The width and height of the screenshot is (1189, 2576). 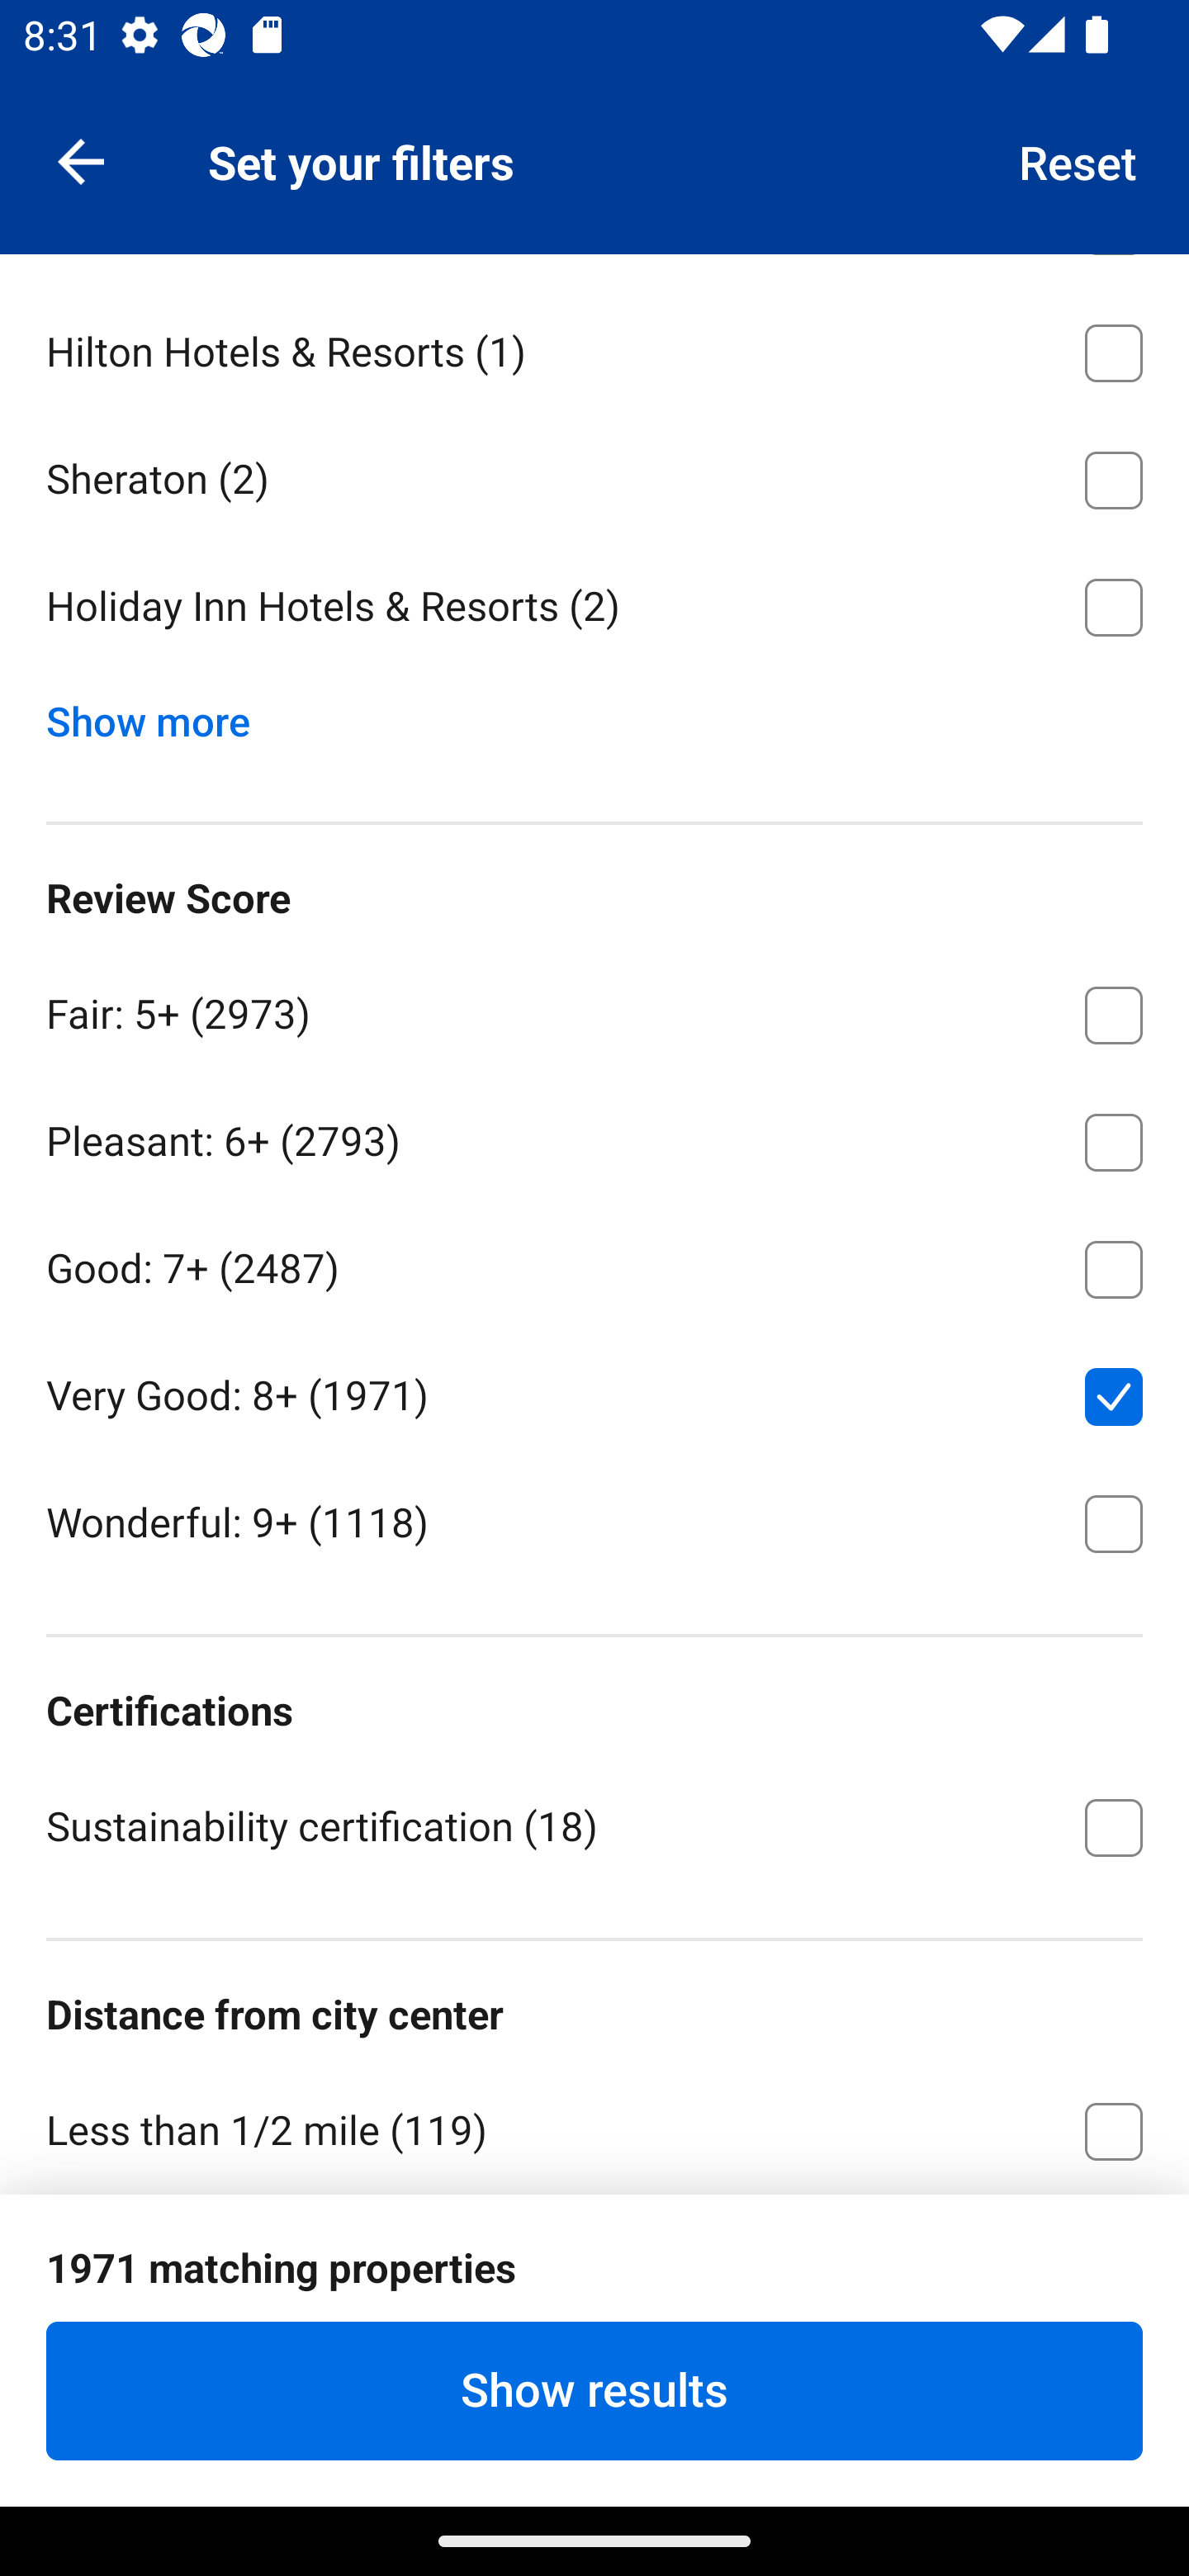 What do you see at coordinates (594, 348) in the screenshot?
I see `Hilton Hotels & Resorts ⁦(1)` at bounding box center [594, 348].